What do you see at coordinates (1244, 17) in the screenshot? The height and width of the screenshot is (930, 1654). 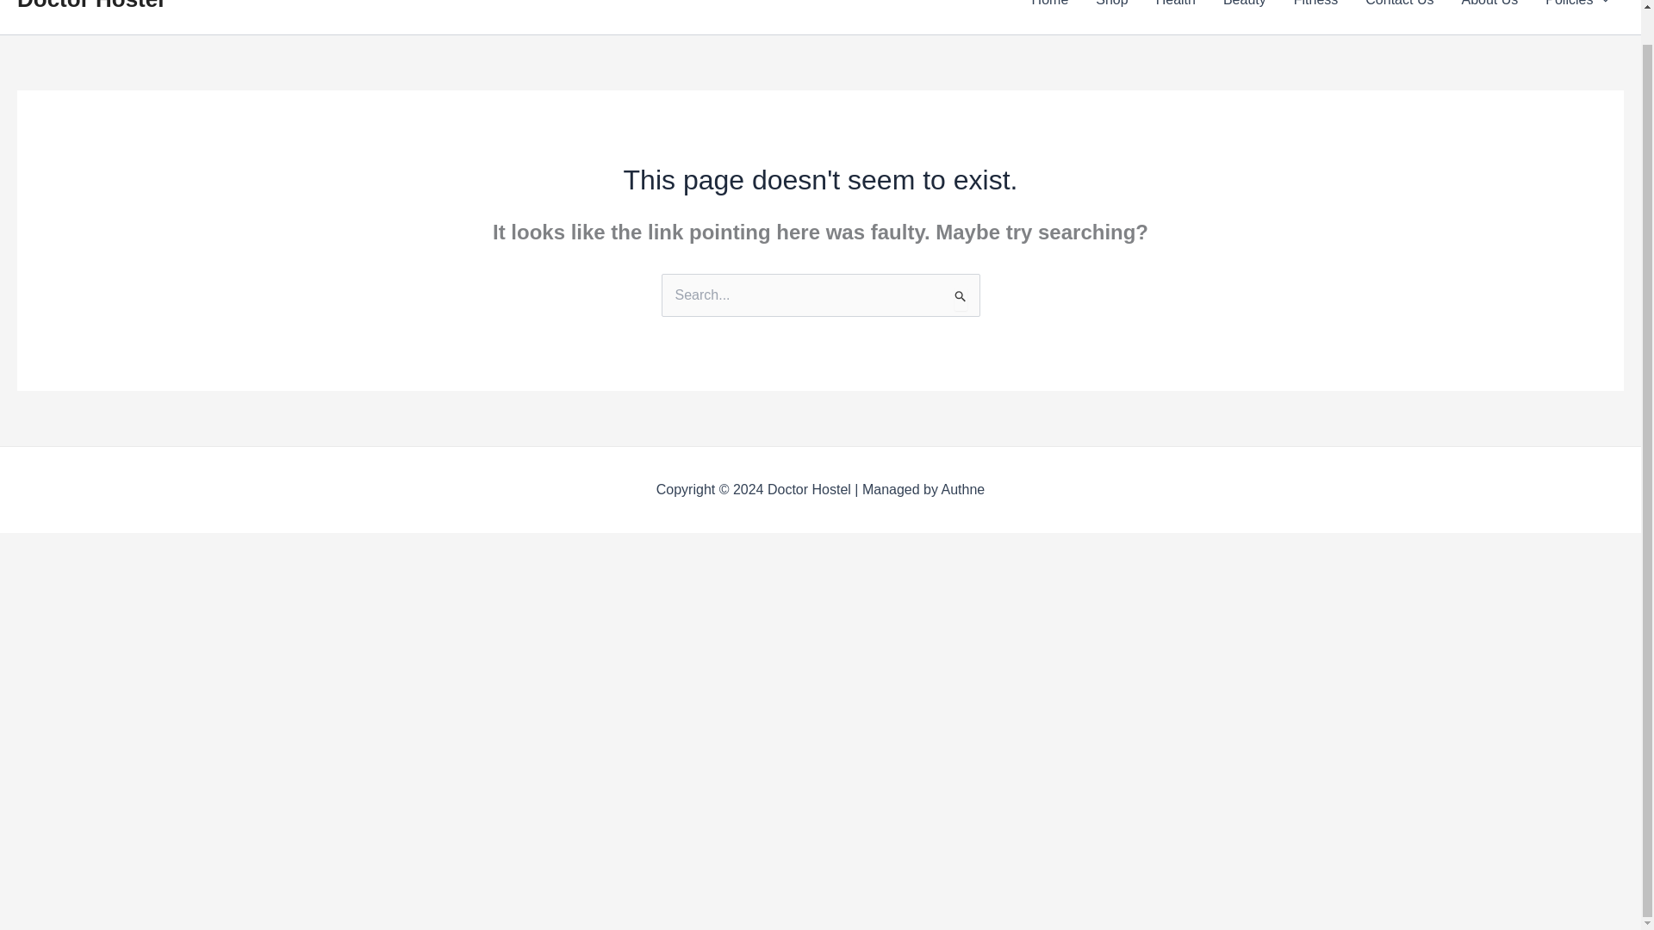 I see `Beauty` at bounding box center [1244, 17].